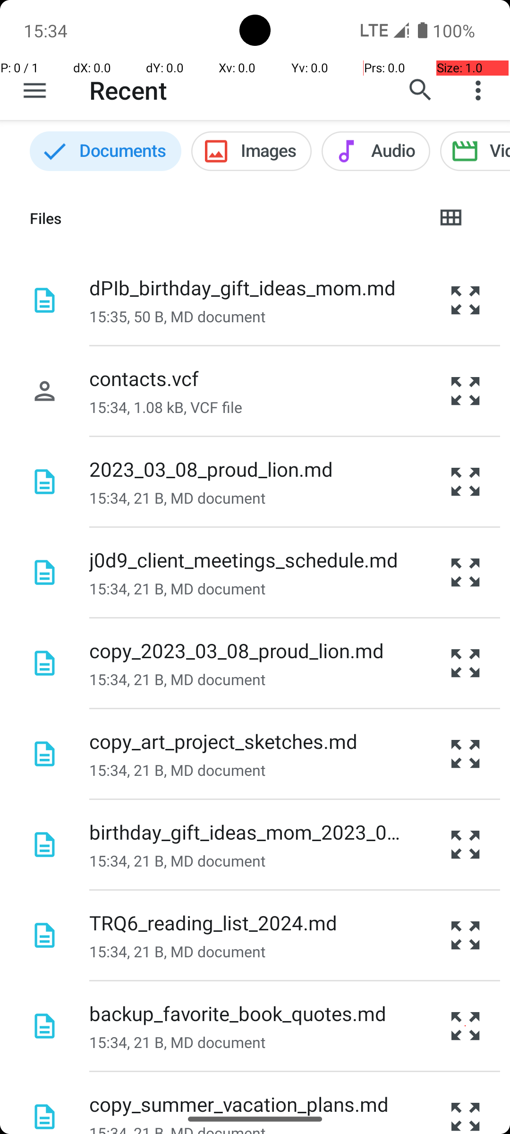 This screenshot has width=510, height=1134. I want to click on 2023_03_08_proud_lion.md, so click(211, 469).